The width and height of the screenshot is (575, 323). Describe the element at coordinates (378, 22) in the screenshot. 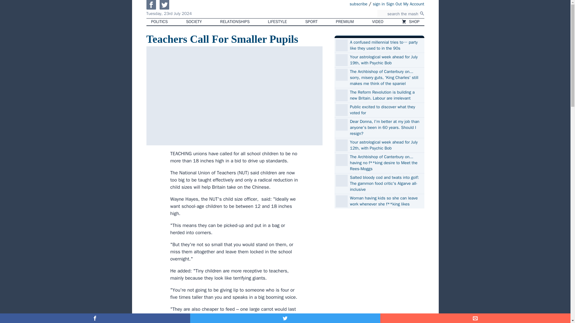

I see `VIDEO` at that location.